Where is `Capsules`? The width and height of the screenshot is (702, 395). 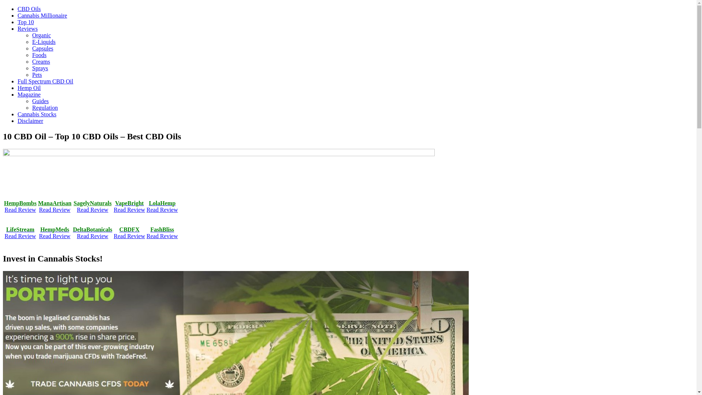 Capsules is located at coordinates (43, 48).